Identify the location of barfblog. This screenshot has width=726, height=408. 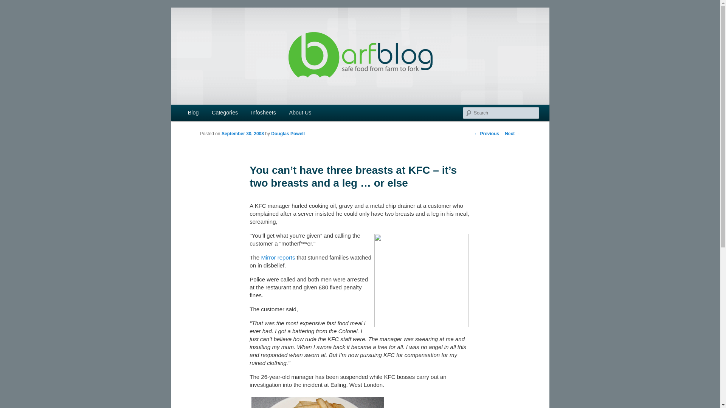
(222, 35).